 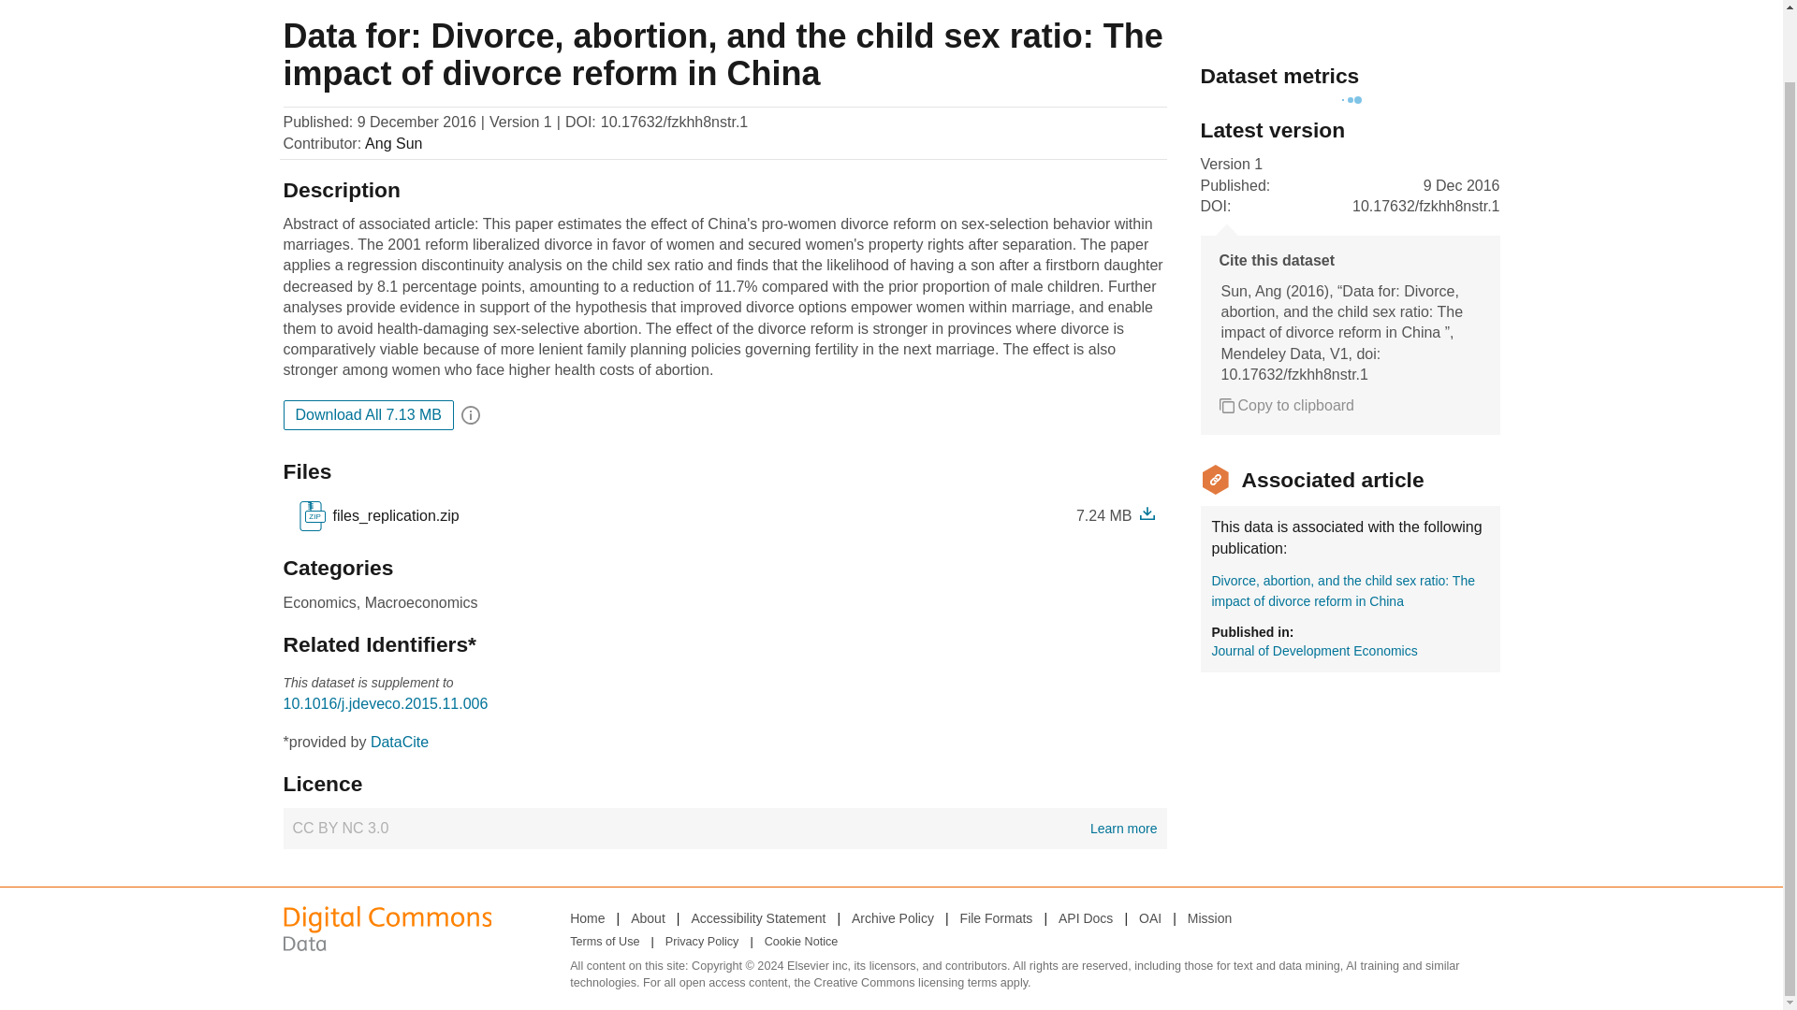 I want to click on Journal of Development Economics, so click(x=1286, y=406).